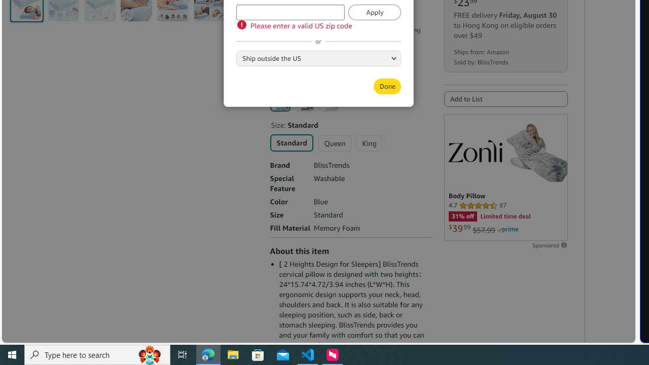  What do you see at coordinates (335, 143) in the screenshot?
I see `Queen` at bounding box center [335, 143].